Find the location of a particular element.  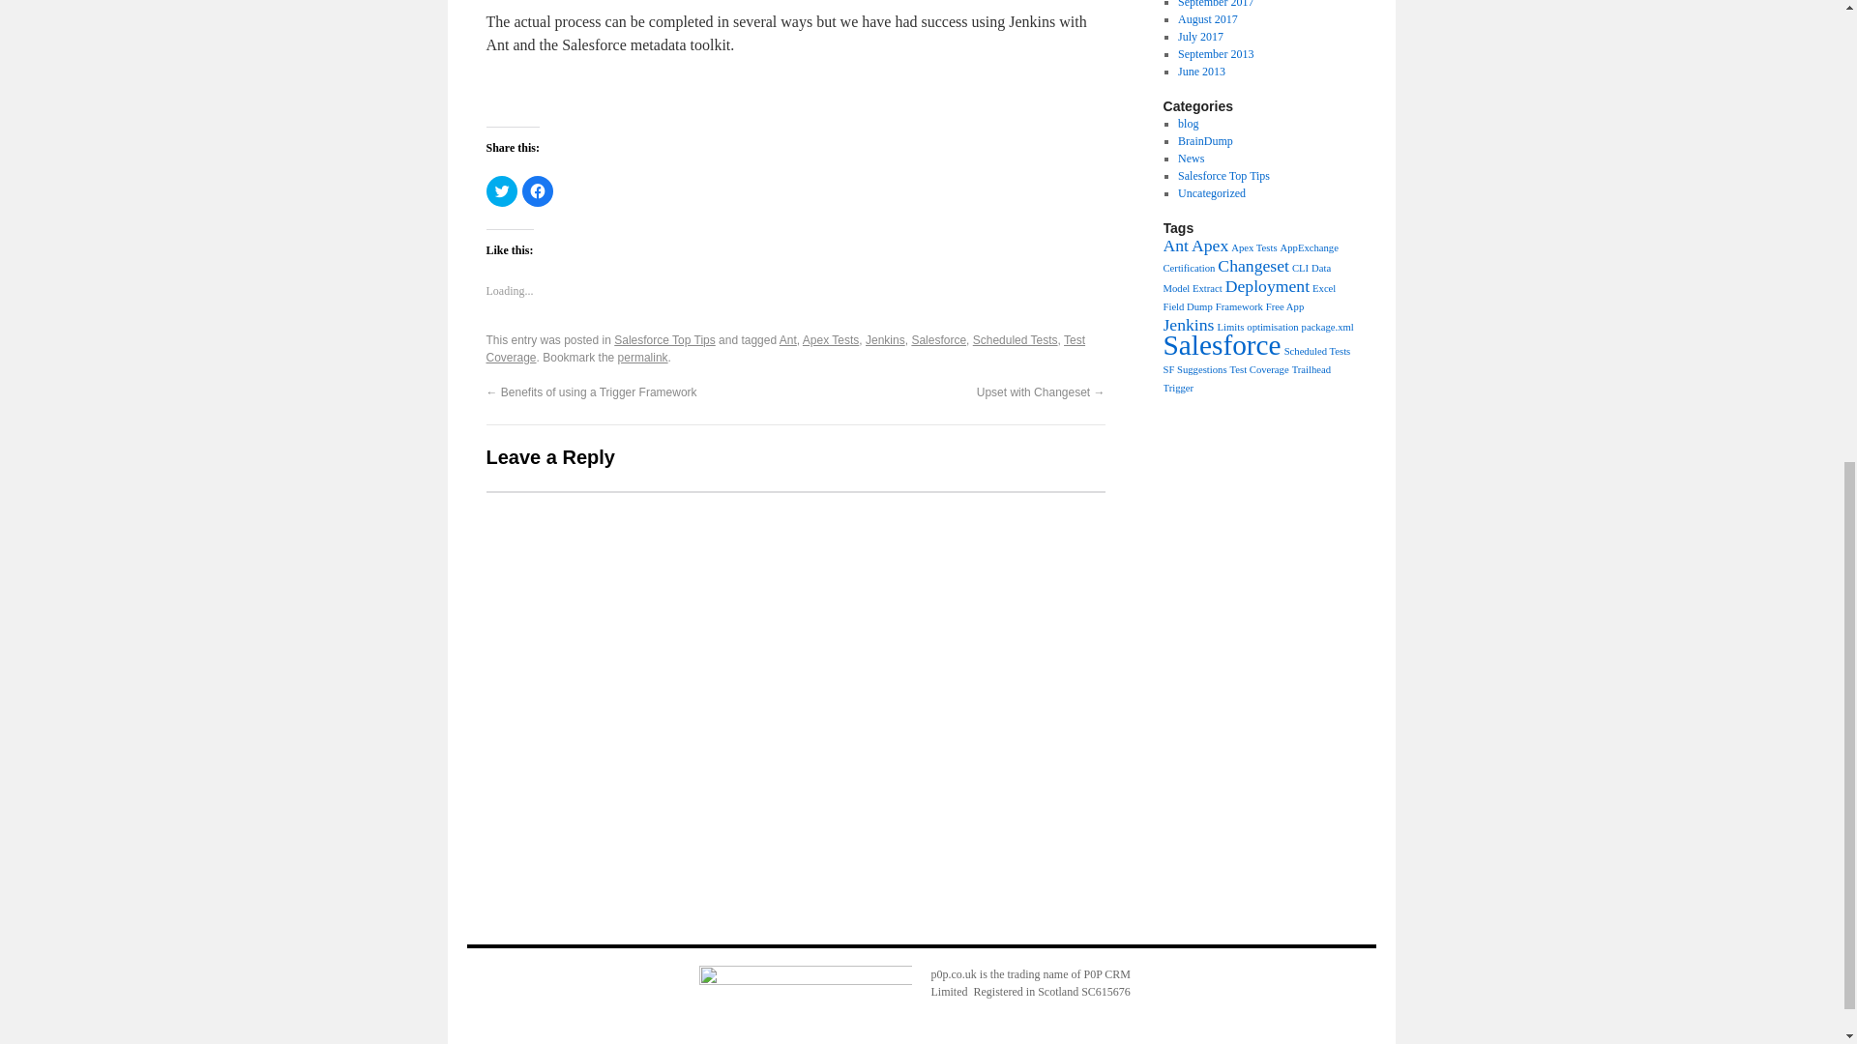

Ant is located at coordinates (787, 339).